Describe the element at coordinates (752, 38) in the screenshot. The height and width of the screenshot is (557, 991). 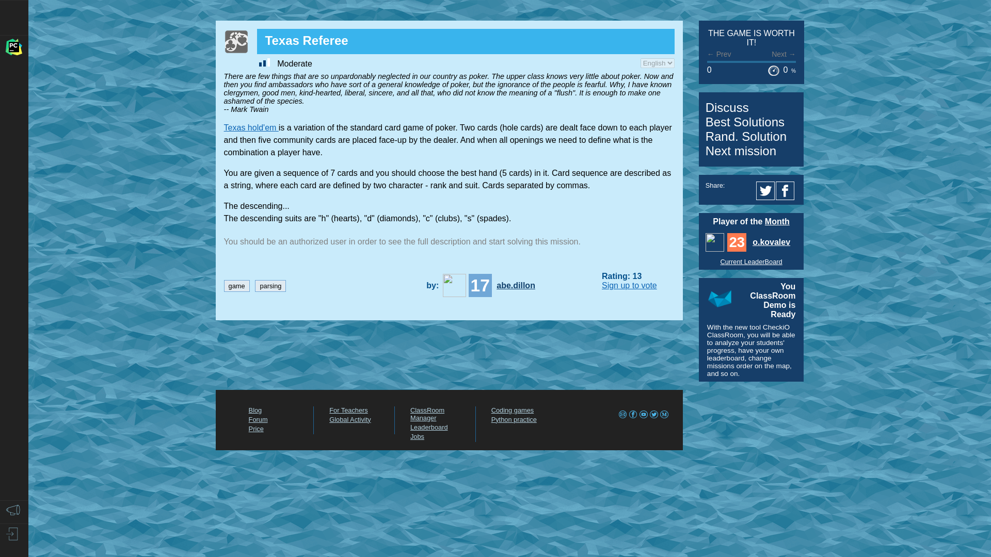
I see `The Game is Worth it!` at that location.